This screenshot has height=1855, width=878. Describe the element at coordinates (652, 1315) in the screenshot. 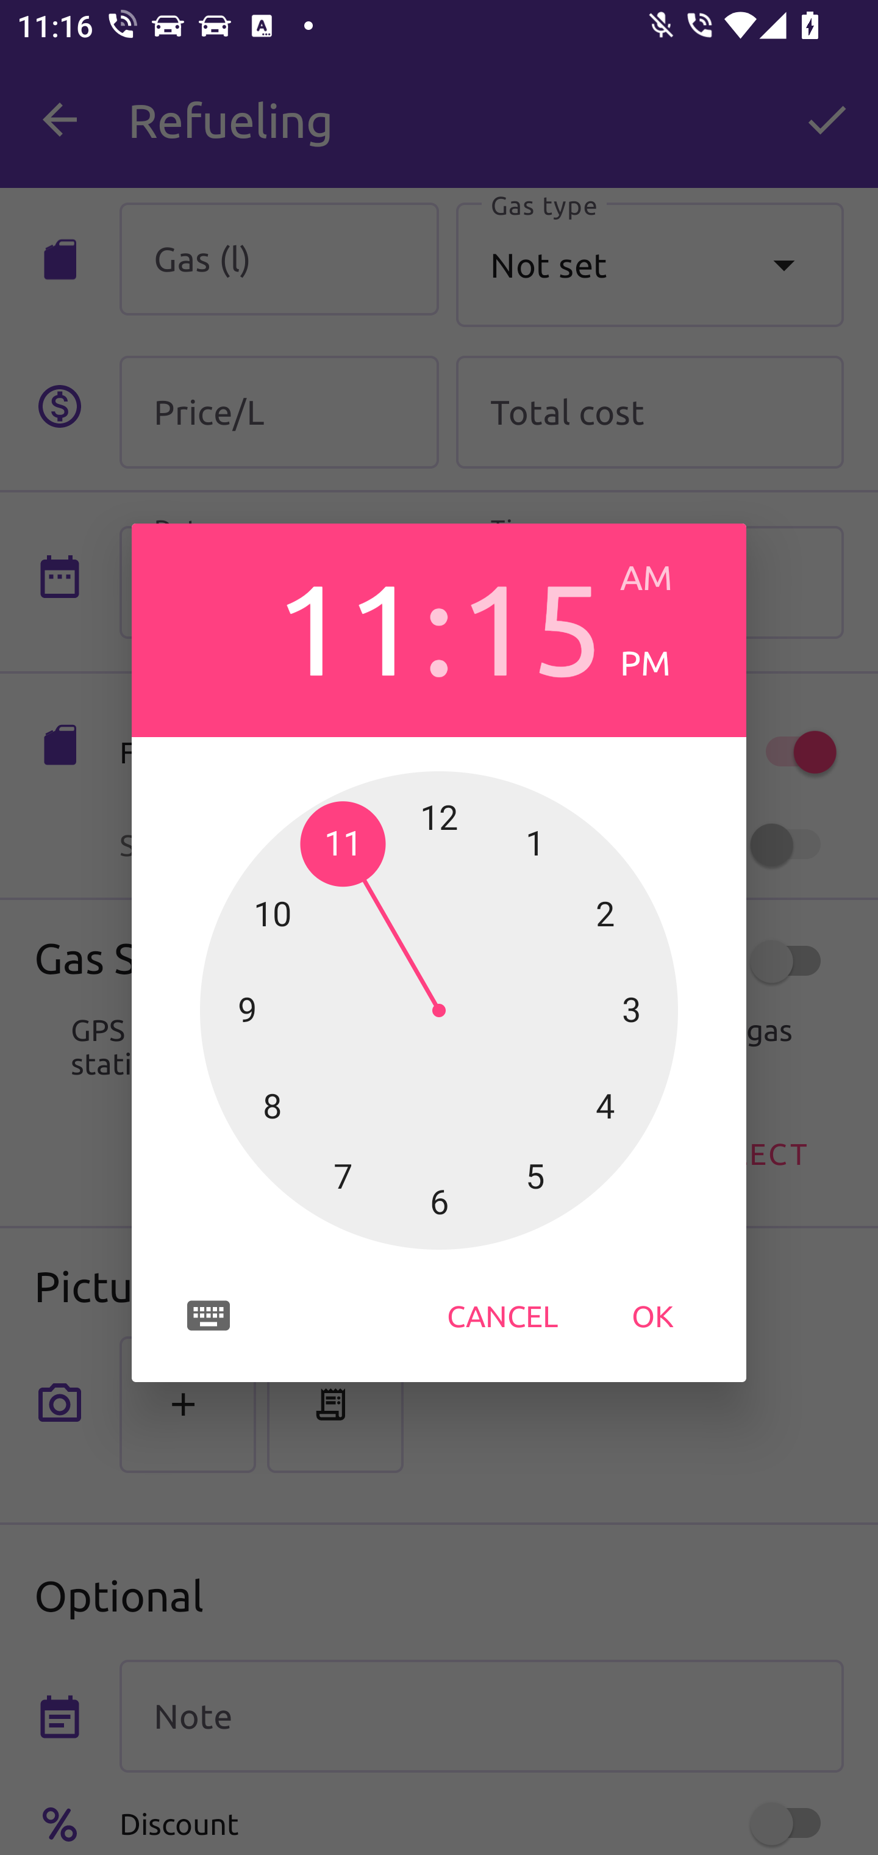

I see `OK` at that location.